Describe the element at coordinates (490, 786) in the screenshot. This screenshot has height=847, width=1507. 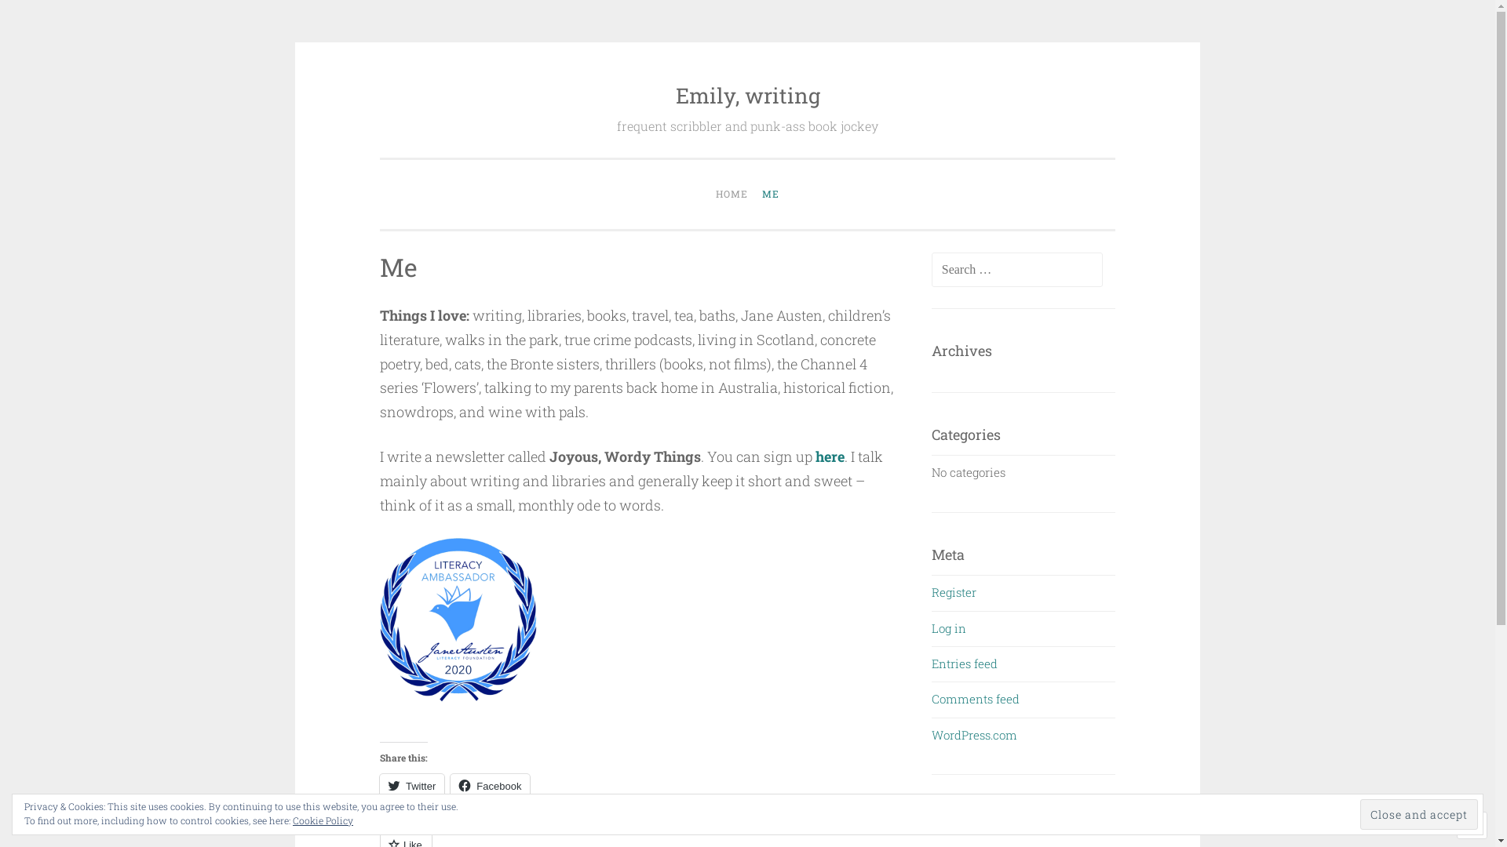
I see `Facebook` at that location.